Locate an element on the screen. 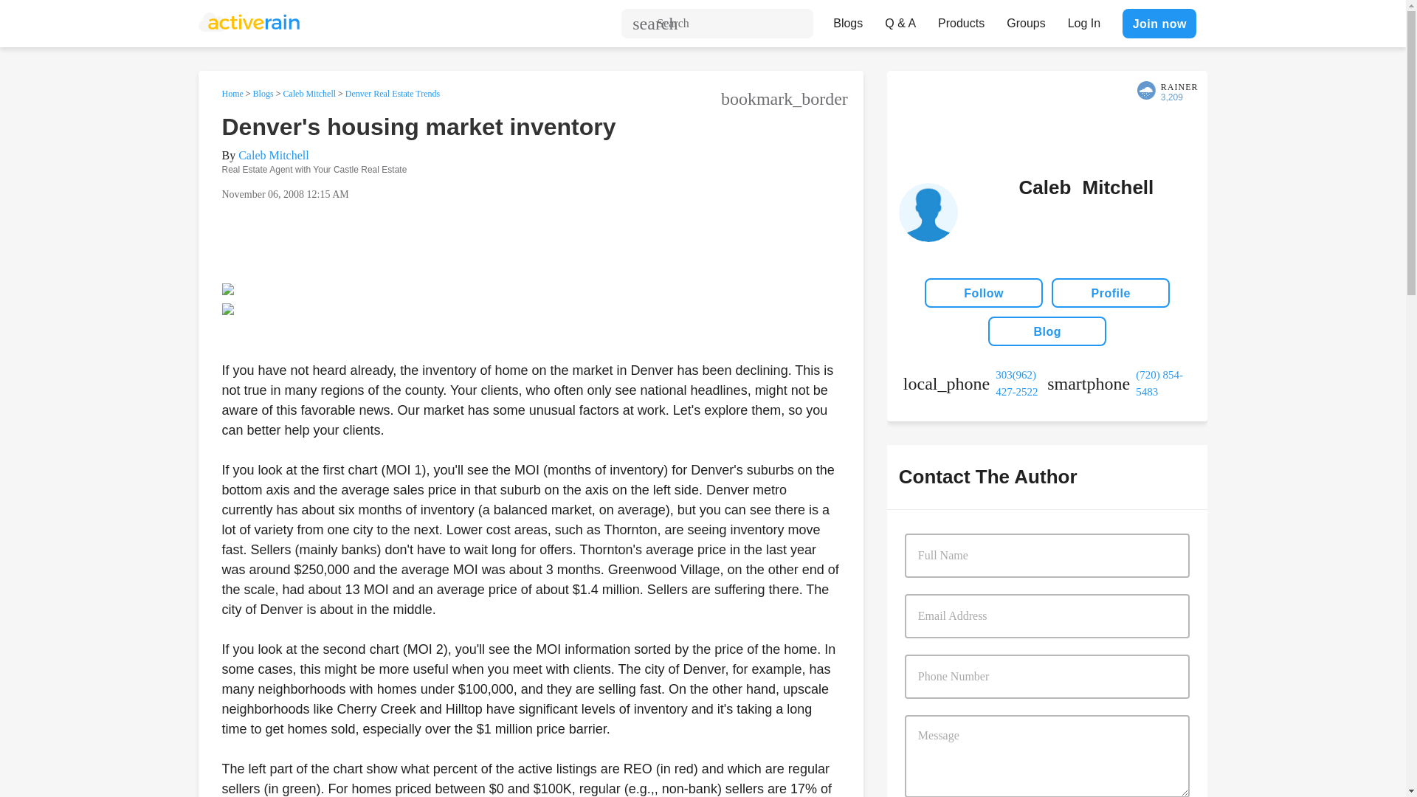 Image resolution: width=1417 pixels, height=797 pixels. Groups is located at coordinates (1026, 19).